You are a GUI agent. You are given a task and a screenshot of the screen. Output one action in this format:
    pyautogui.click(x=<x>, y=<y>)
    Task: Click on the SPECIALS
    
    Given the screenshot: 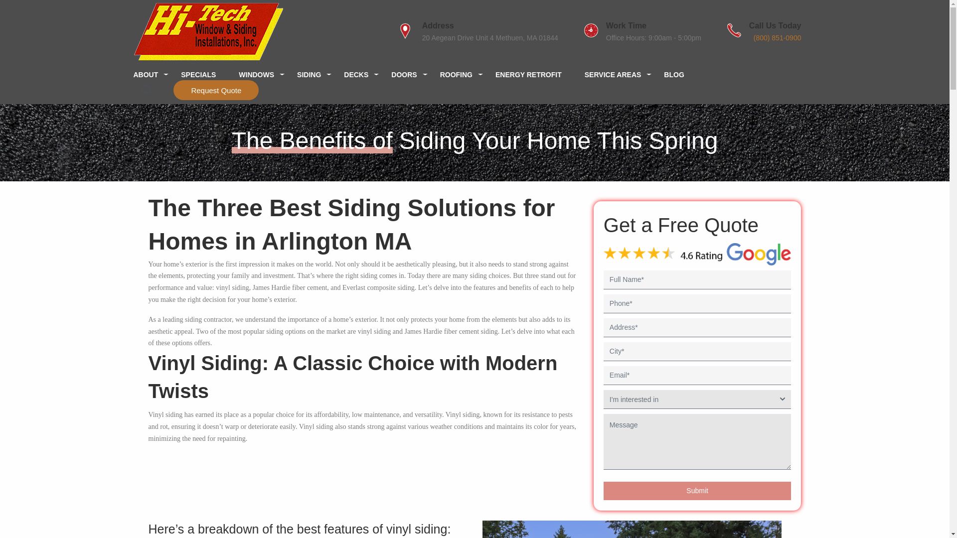 What is the action you would take?
    pyautogui.click(x=204, y=75)
    